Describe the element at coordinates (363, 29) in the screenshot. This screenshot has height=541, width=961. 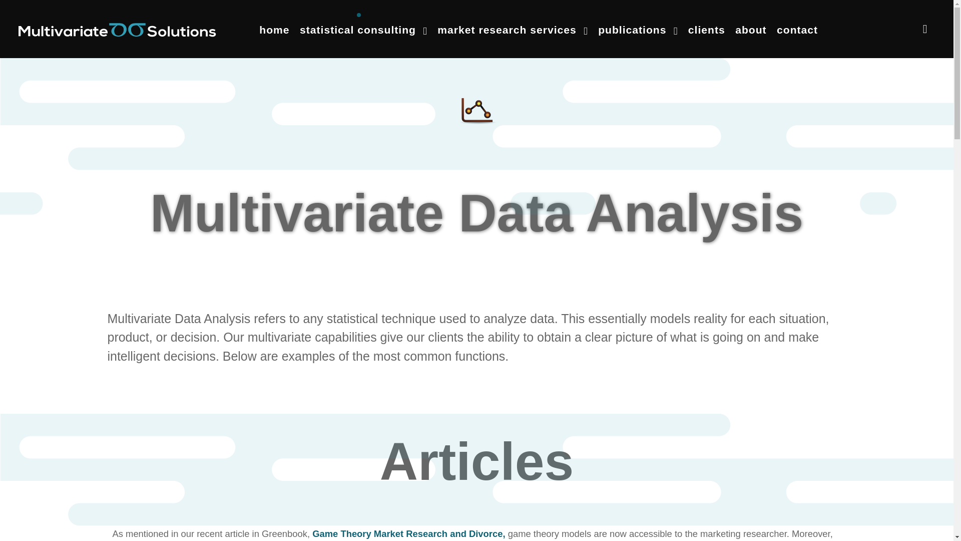
I see `statistical consulting` at that location.